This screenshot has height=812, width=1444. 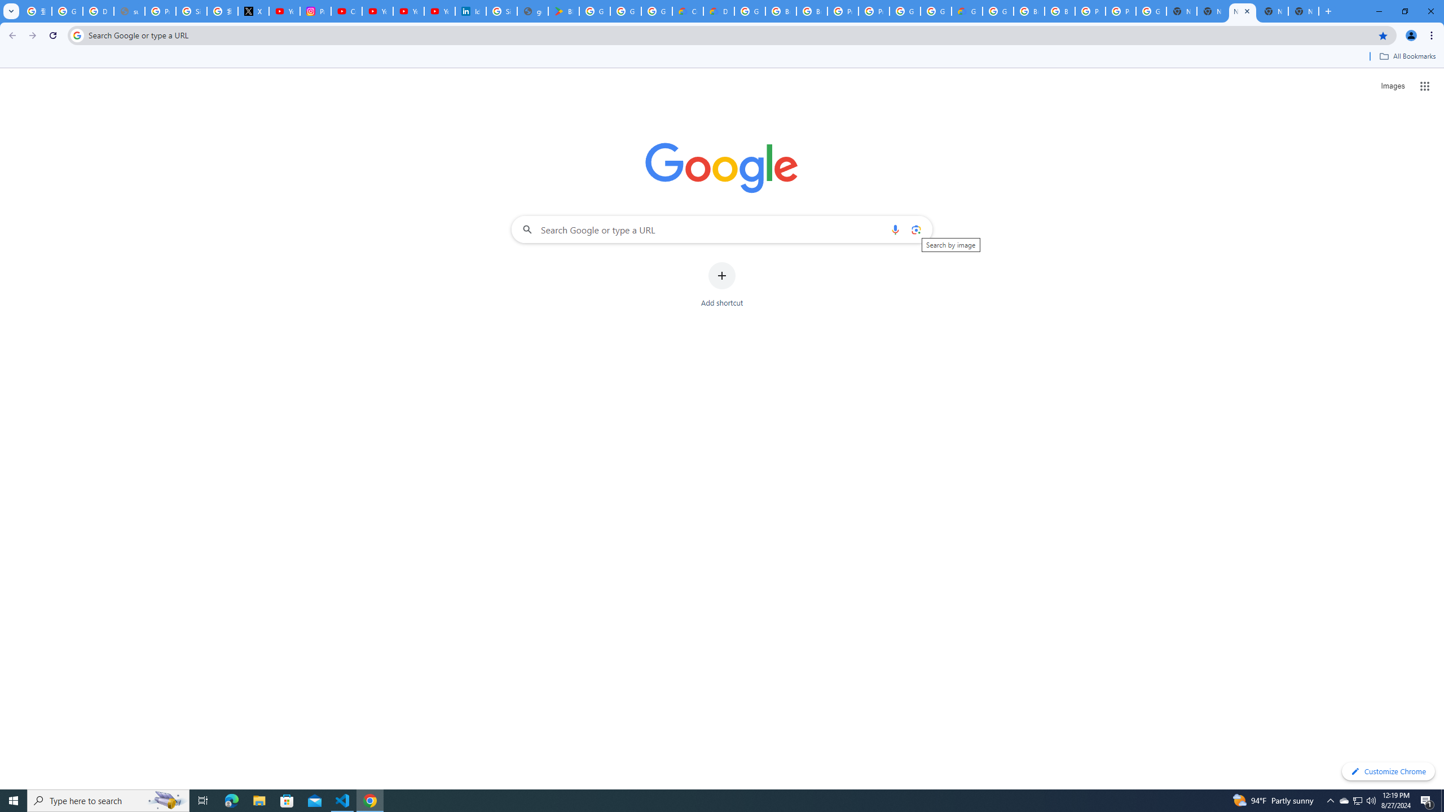 I want to click on Google Cloud Platform, so click(x=997, y=11).